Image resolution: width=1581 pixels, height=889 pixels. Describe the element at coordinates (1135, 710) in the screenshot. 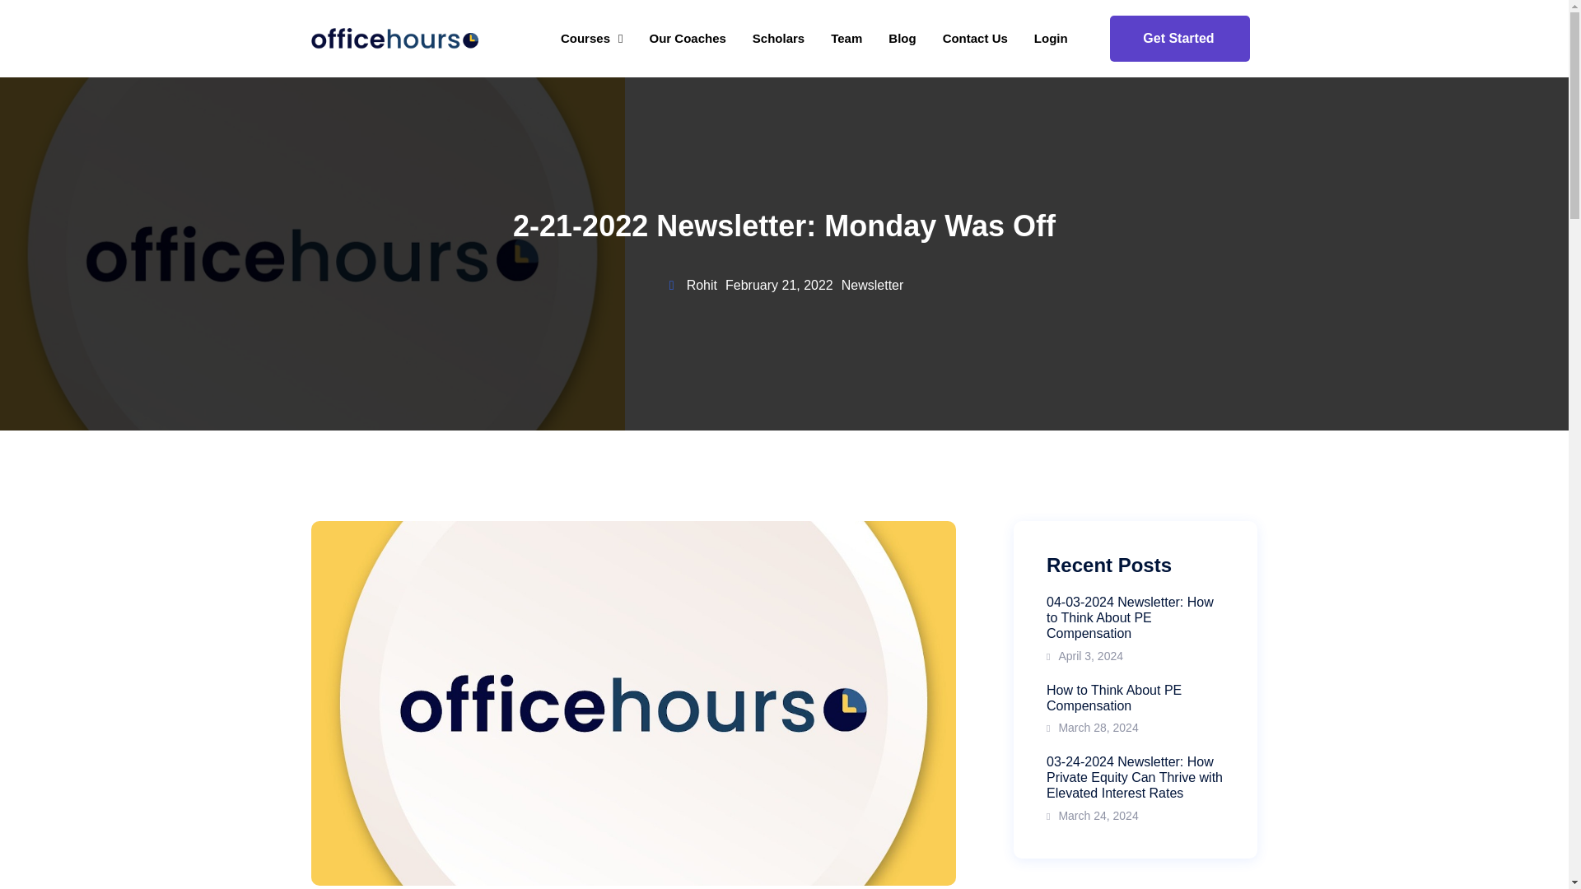

I see `Scholars` at that location.